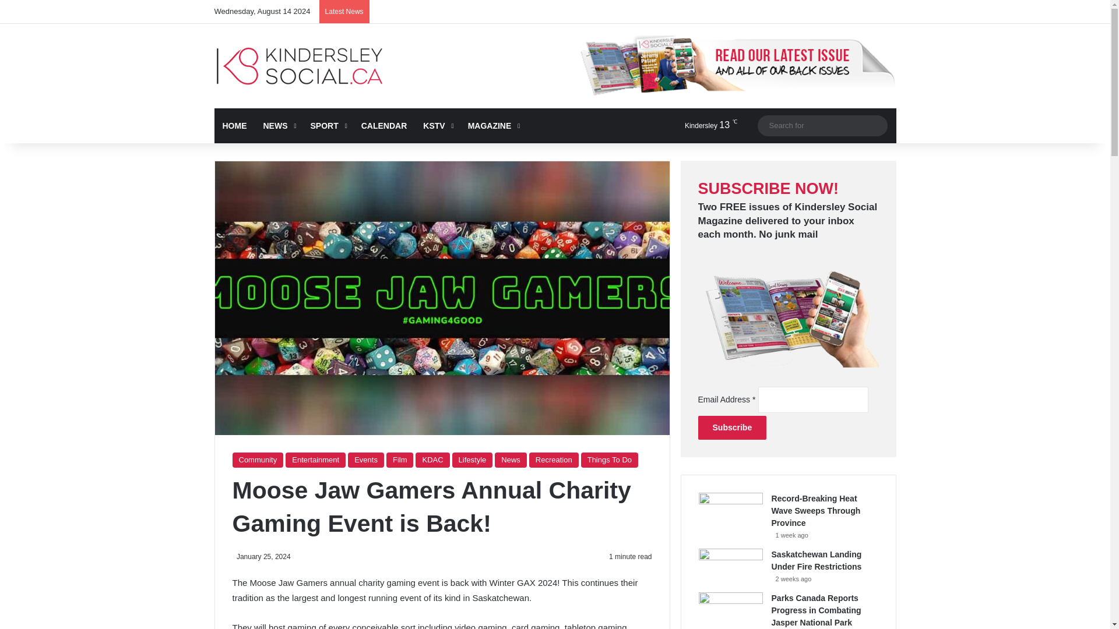  What do you see at coordinates (327, 126) in the screenshot?
I see `SPORT` at bounding box center [327, 126].